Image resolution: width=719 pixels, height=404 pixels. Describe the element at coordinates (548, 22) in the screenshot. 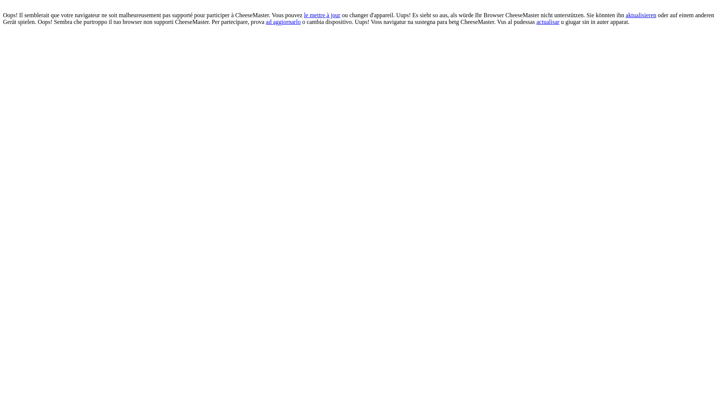

I see `actualisar` at that location.